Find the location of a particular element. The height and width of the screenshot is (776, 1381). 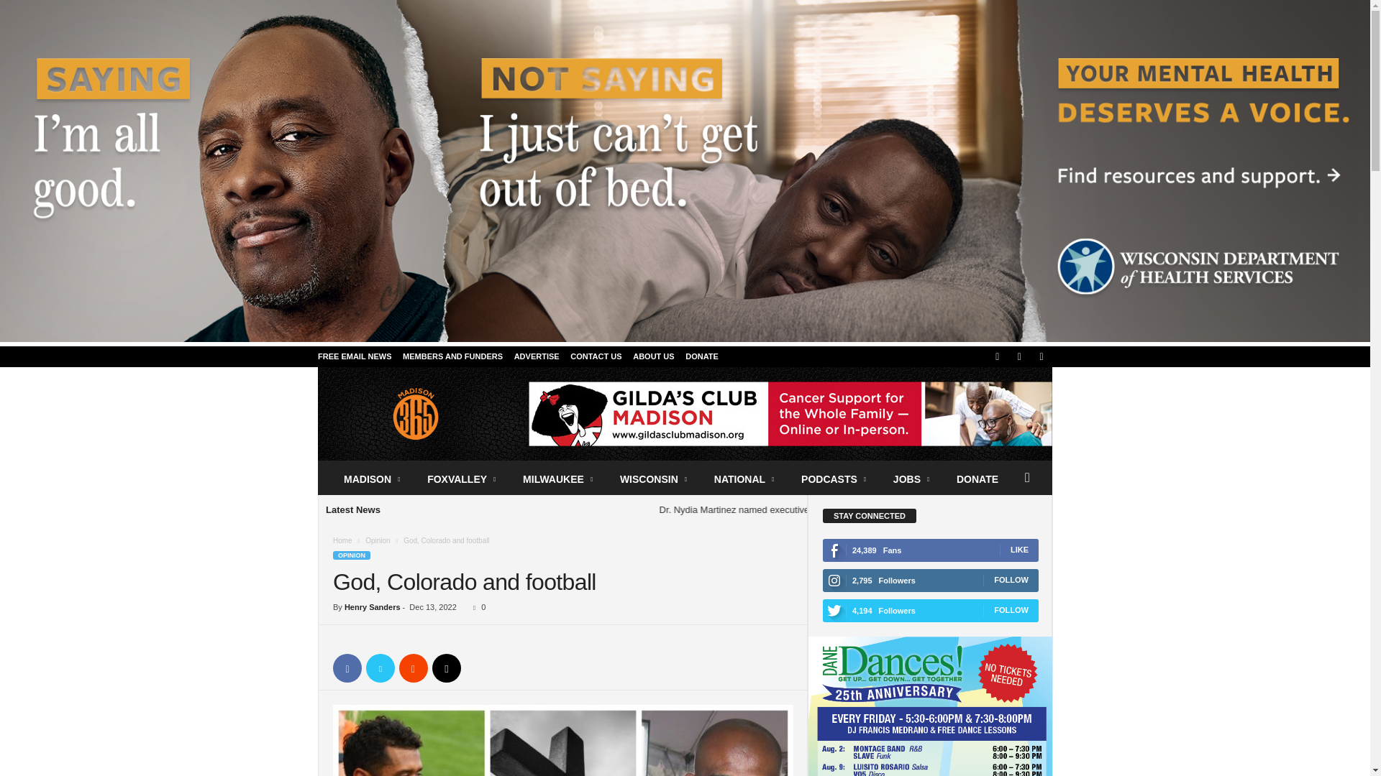

Madison365 is located at coordinates (416, 414).